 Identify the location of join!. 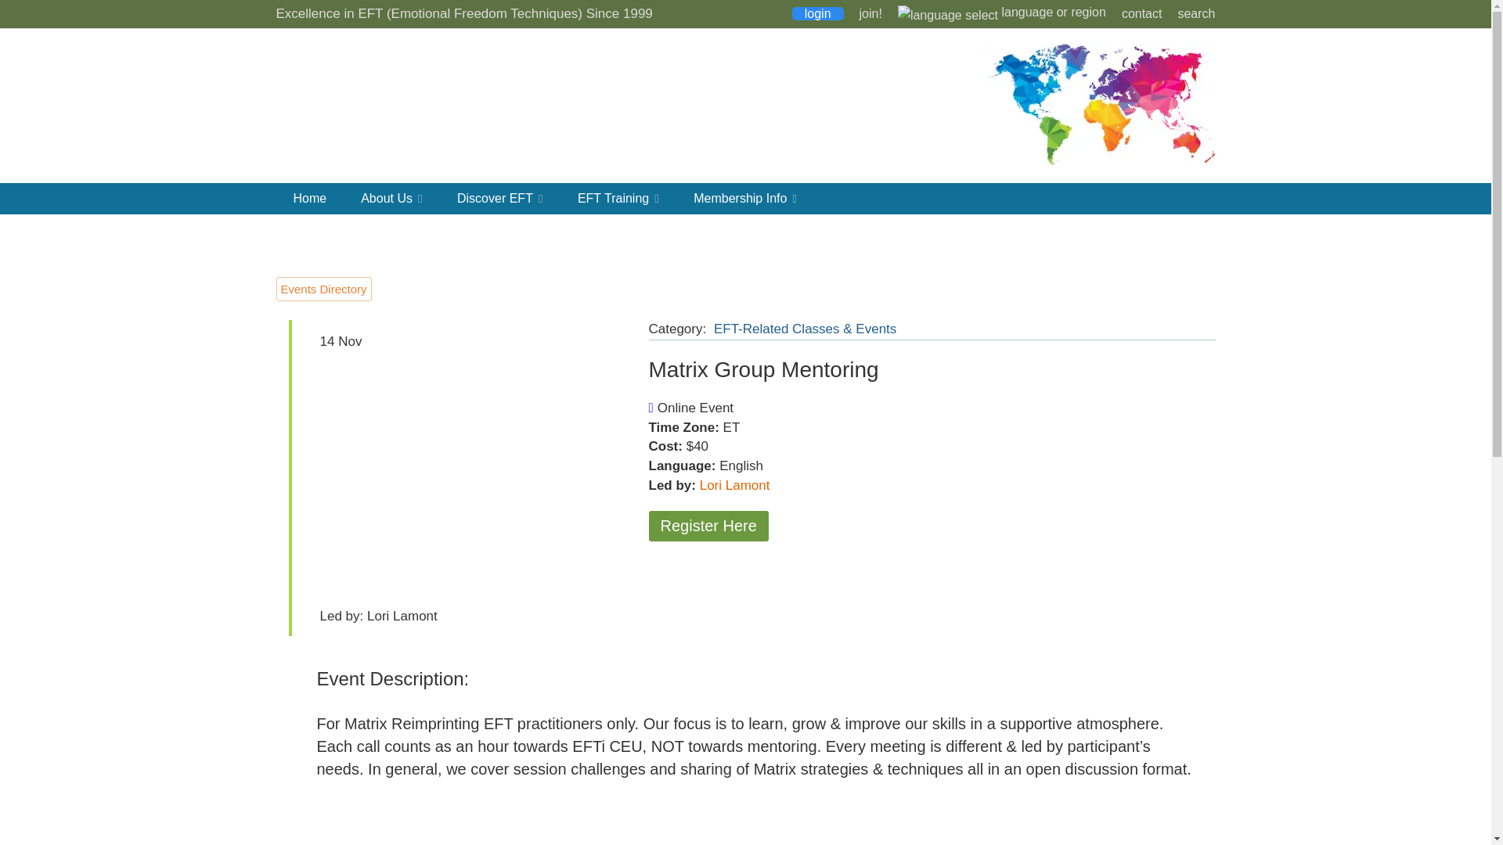
(870, 13).